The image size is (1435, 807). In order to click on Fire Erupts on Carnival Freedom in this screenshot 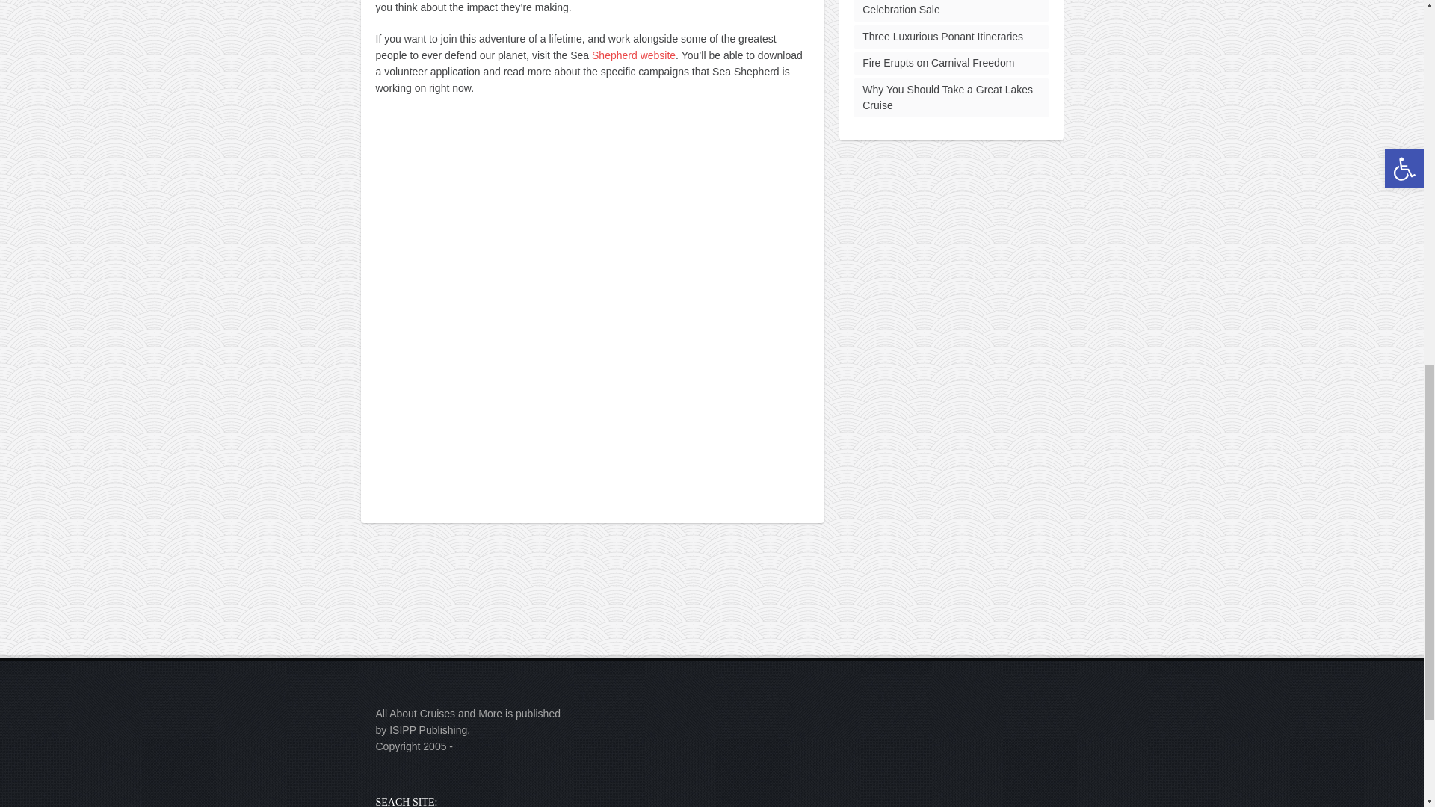, I will do `click(938, 62)`.